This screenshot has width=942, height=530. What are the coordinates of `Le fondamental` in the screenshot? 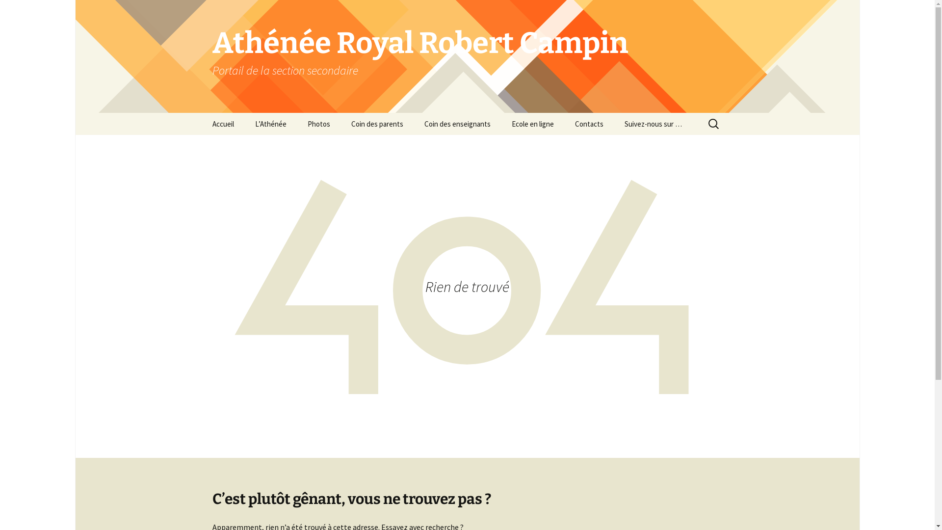 It's located at (294, 146).